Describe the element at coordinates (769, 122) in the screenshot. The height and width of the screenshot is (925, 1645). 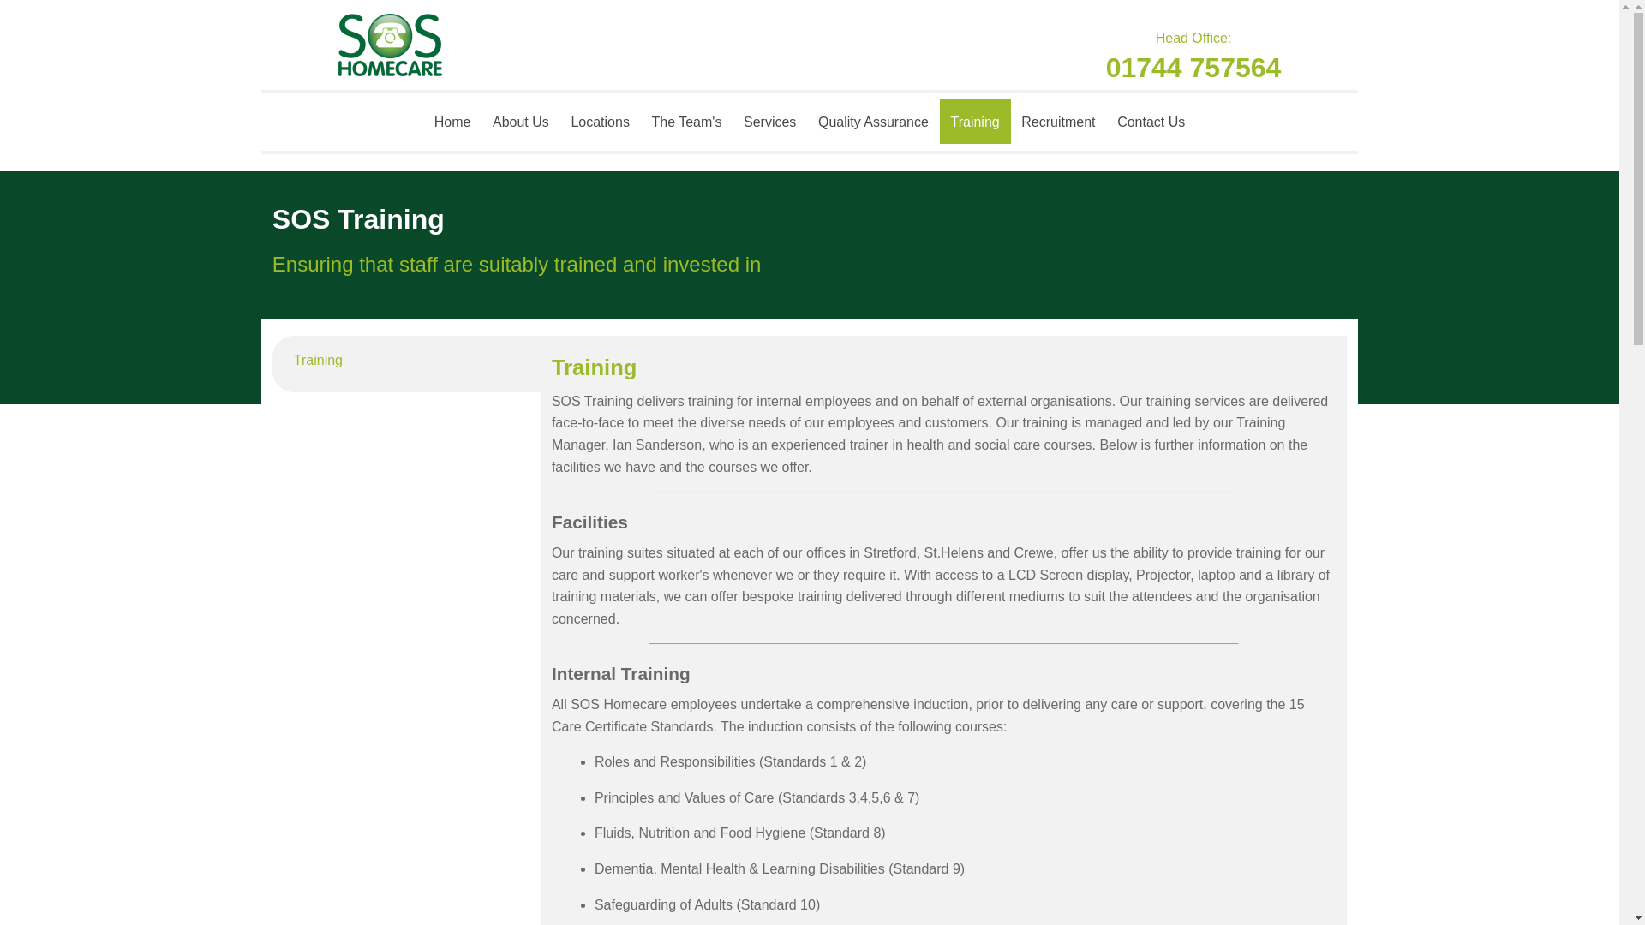
I see `Services` at that location.